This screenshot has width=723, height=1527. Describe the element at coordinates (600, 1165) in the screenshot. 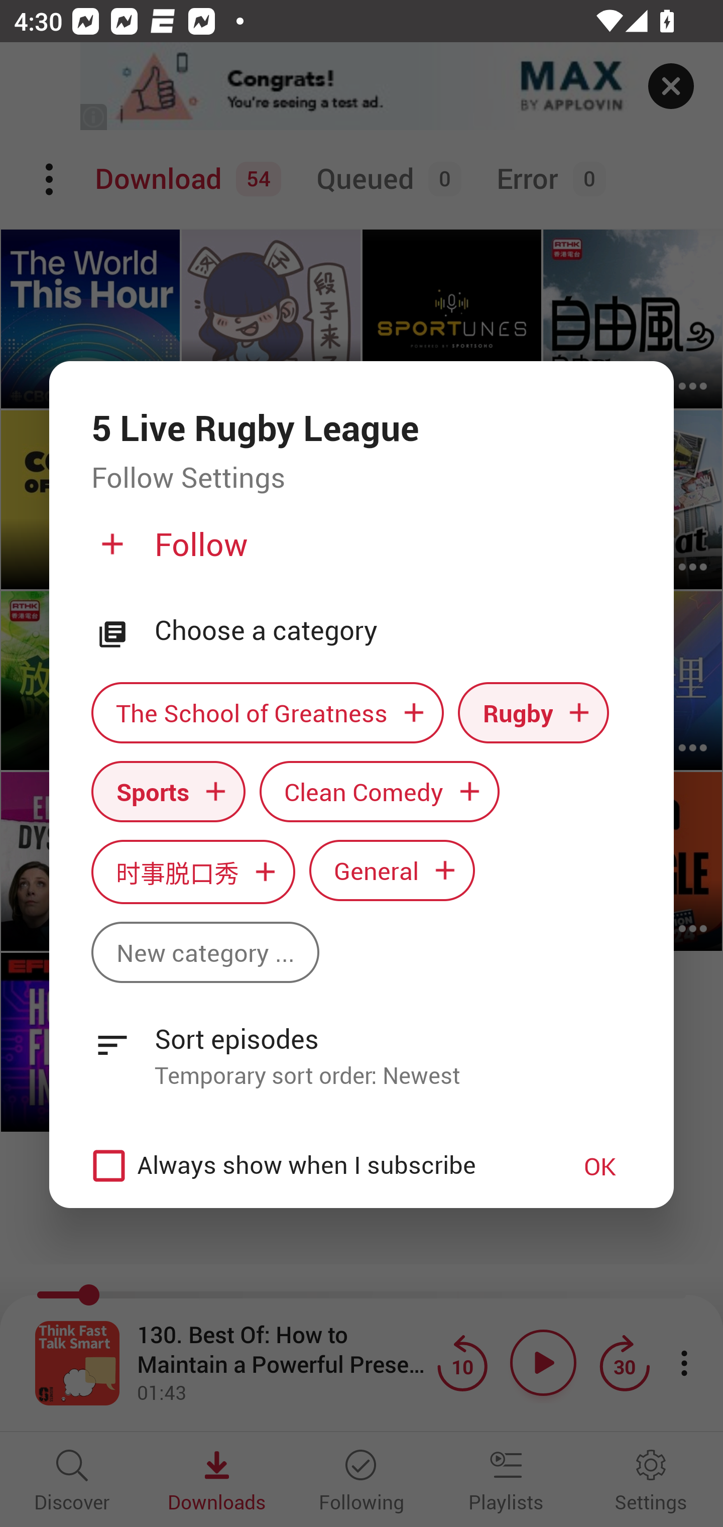

I see `OK` at that location.